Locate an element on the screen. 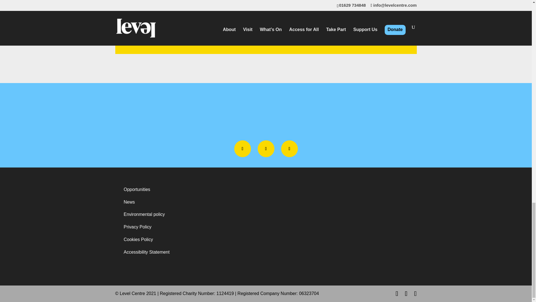  News is located at coordinates (129, 202).